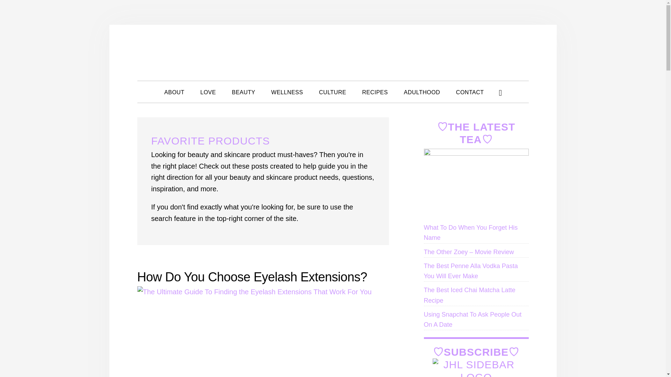  Describe the element at coordinates (422, 91) in the screenshot. I see `ADULTHOOD` at that location.